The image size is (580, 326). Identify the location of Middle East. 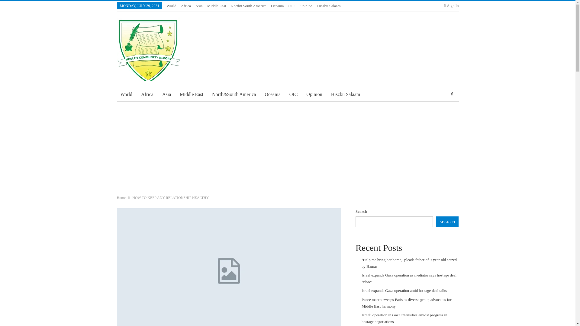
(192, 94).